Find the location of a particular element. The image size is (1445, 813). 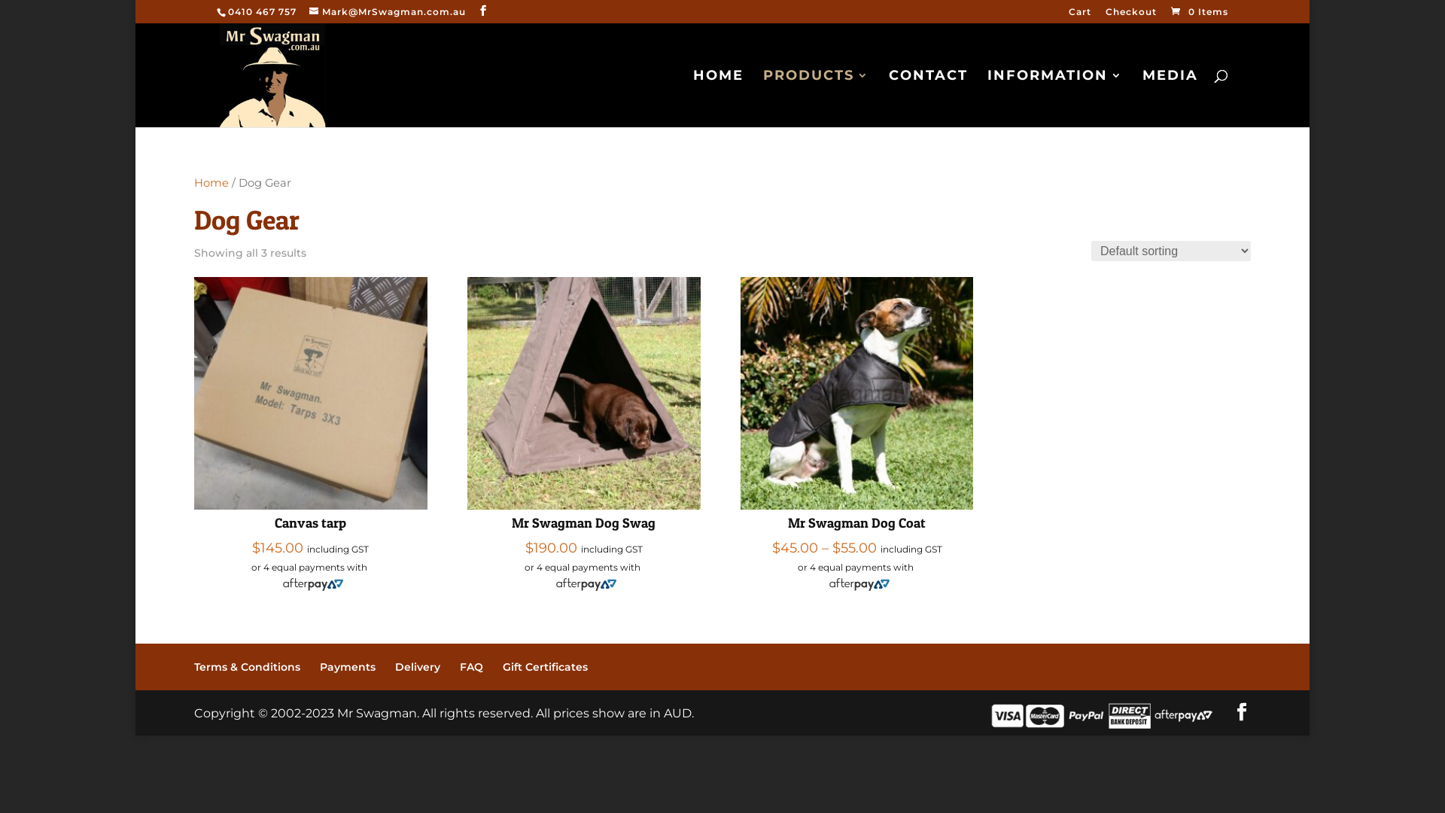

PRODUCTS is located at coordinates (816, 99).